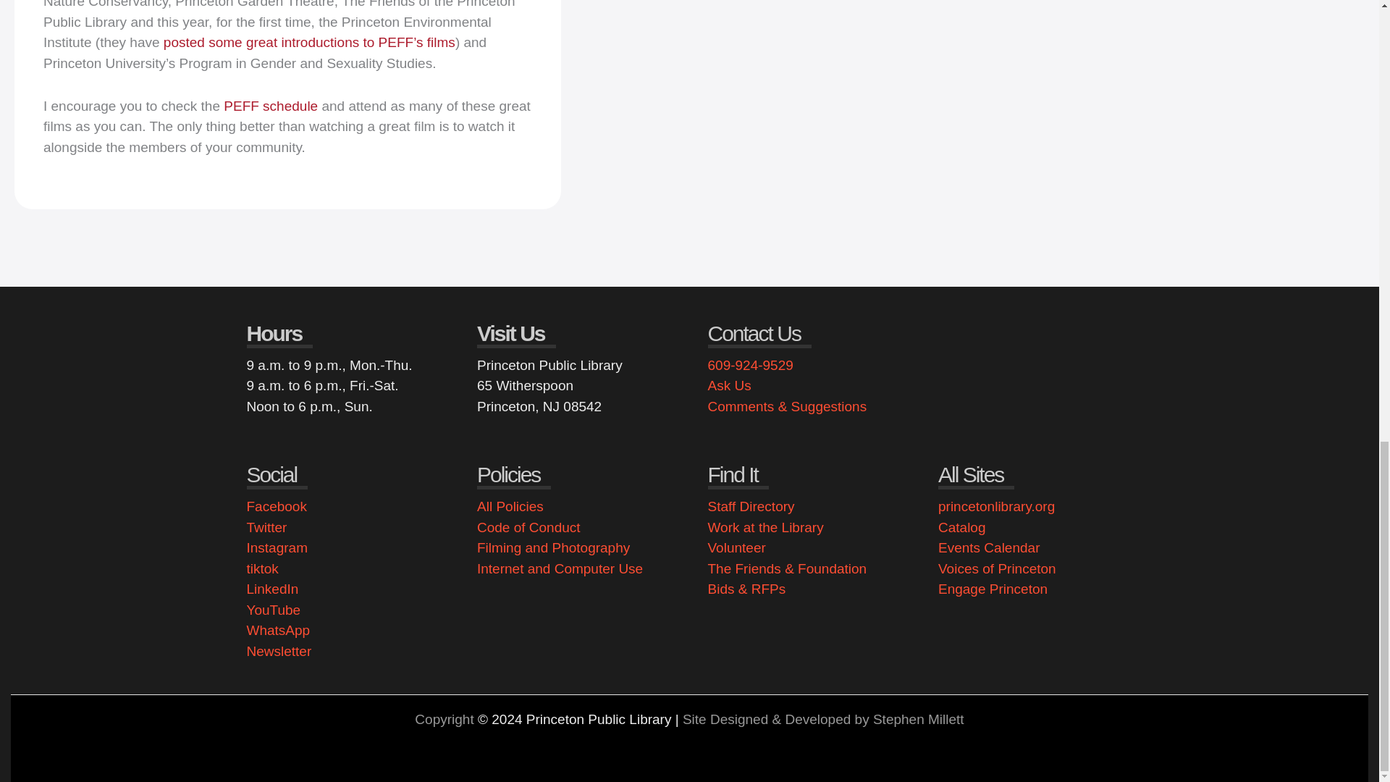 The width and height of the screenshot is (1390, 782). Describe the element at coordinates (271, 106) in the screenshot. I see `PEFF schedule` at that location.